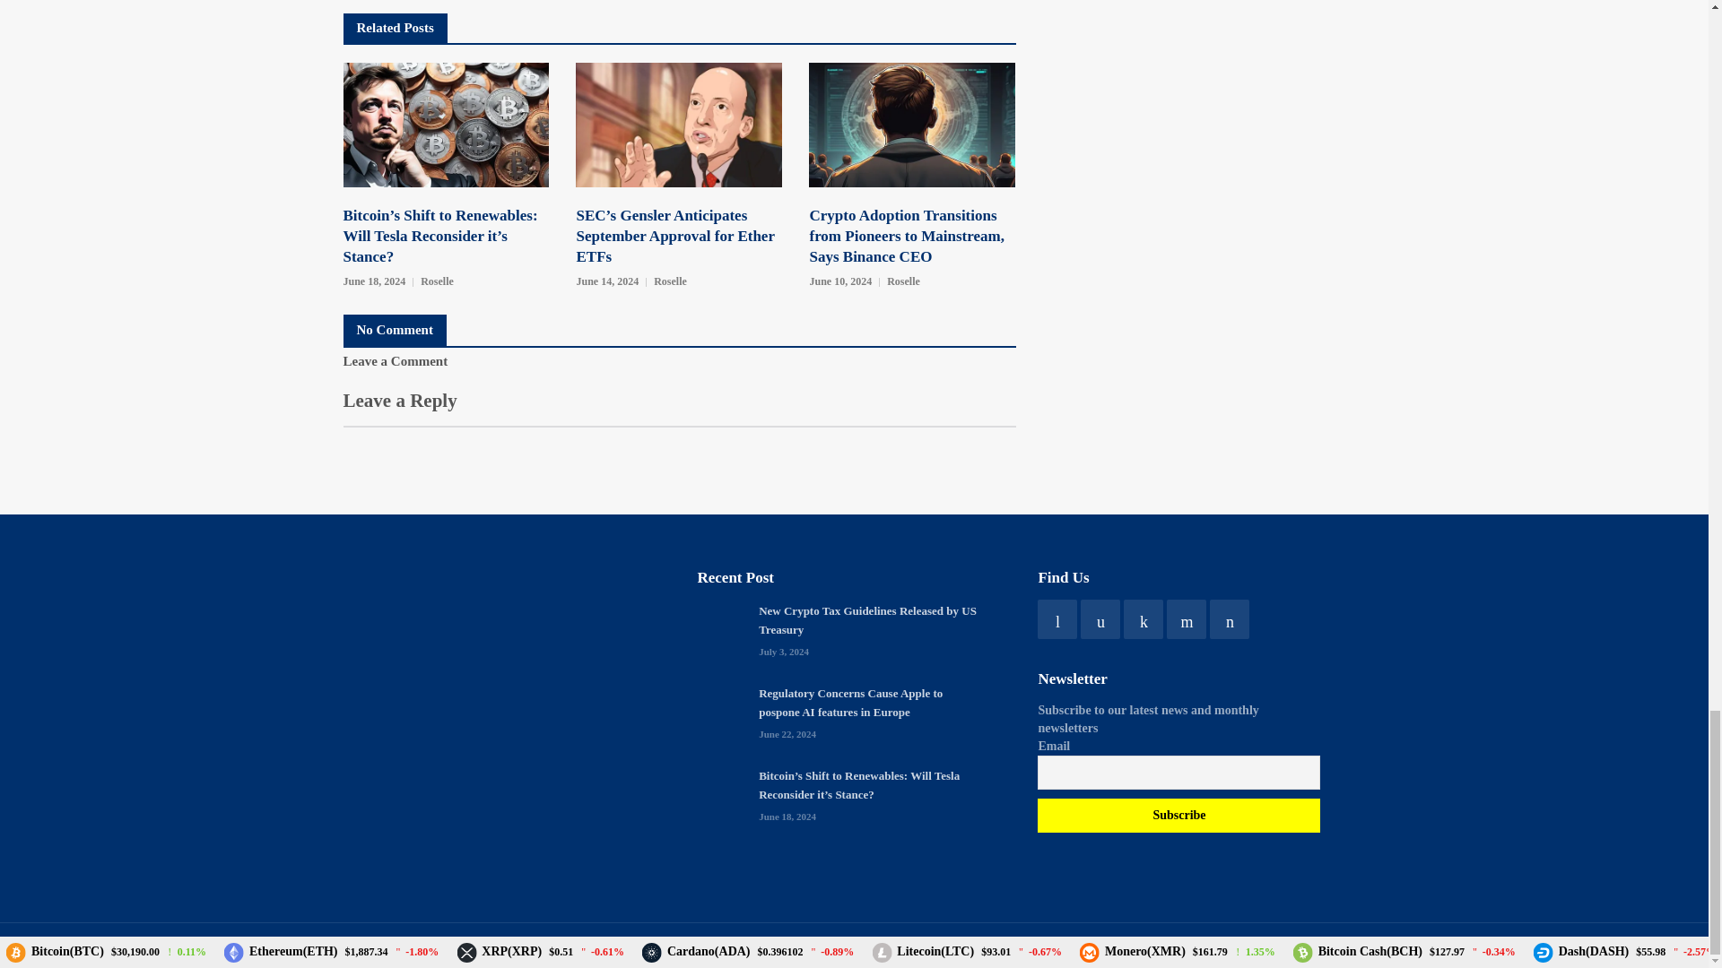 The image size is (1722, 968). What do you see at coordinates (902, 281) in the screenshot?
I see `Posts by Roselle` at bounding box center [902, 281].